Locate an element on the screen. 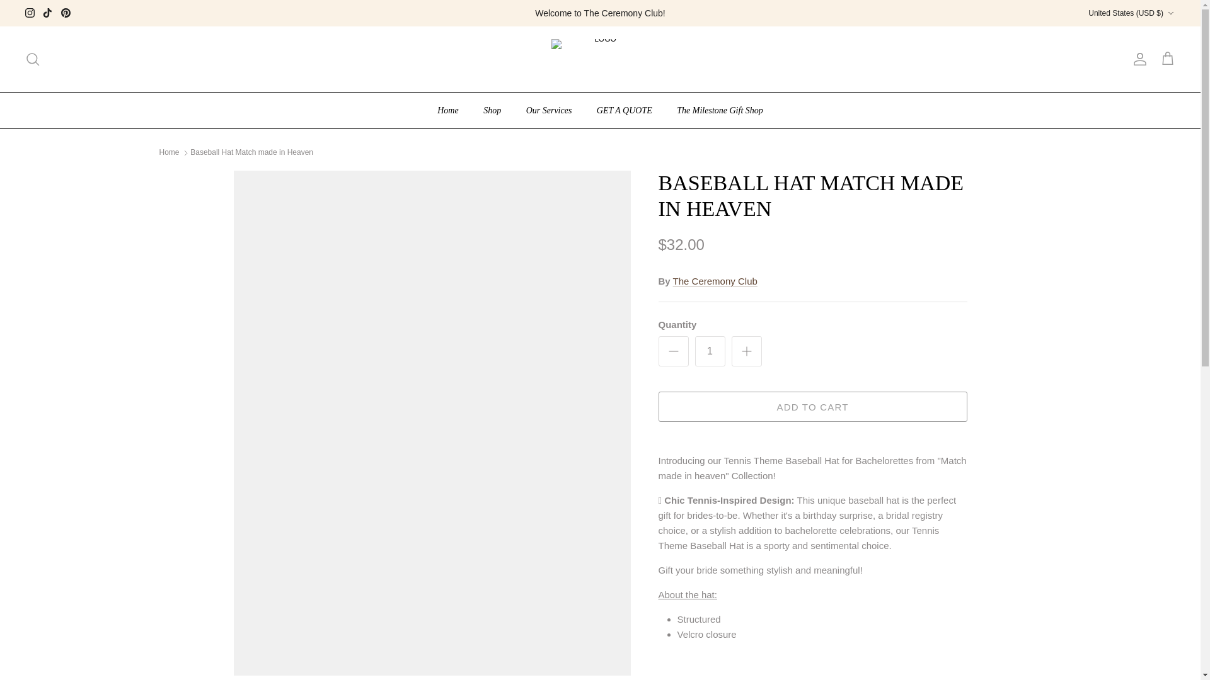  Shop is located at coordinates (492, 110).